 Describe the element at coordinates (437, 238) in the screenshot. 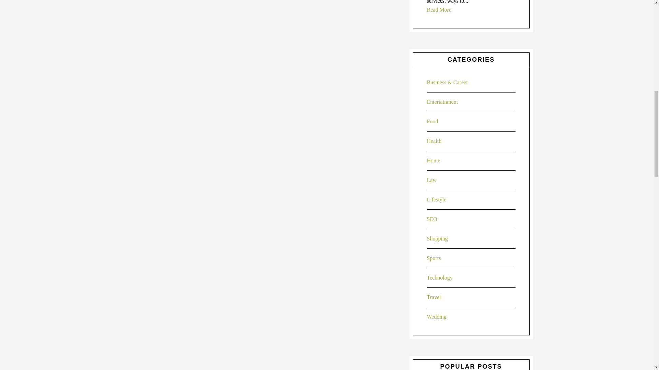

I see `Shopping` at that location.